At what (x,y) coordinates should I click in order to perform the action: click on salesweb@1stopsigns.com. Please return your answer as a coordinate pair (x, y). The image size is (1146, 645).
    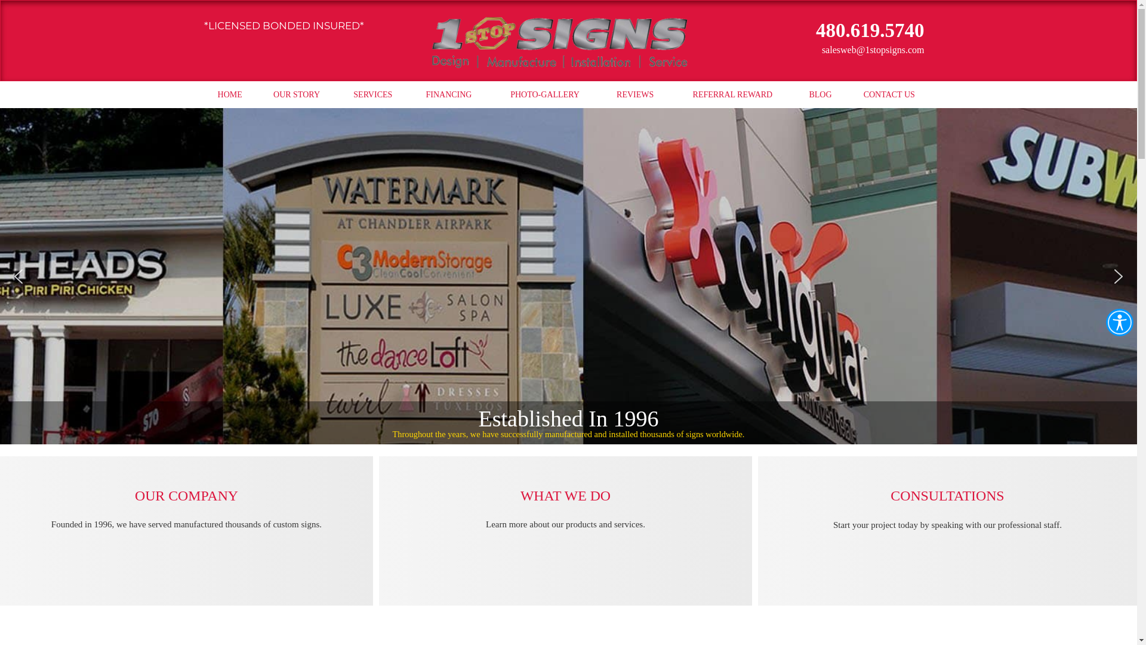
    Looking at the image, I should click on (840, 50).